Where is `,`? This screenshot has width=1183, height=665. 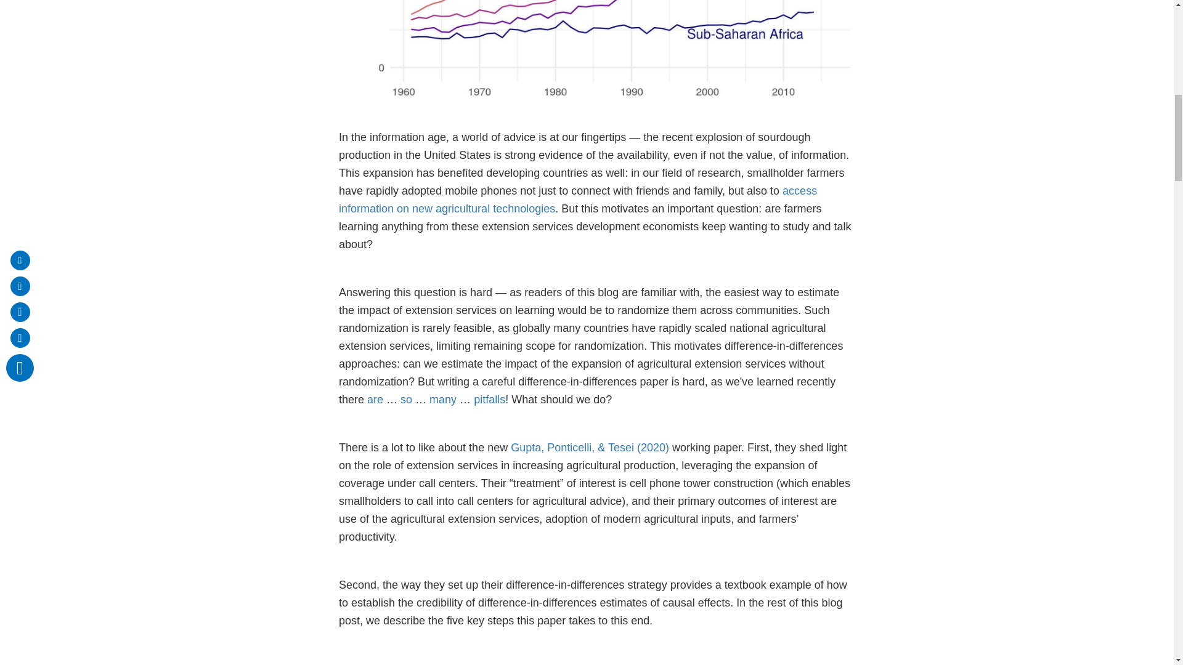
, is located at coordinates (542, 447).